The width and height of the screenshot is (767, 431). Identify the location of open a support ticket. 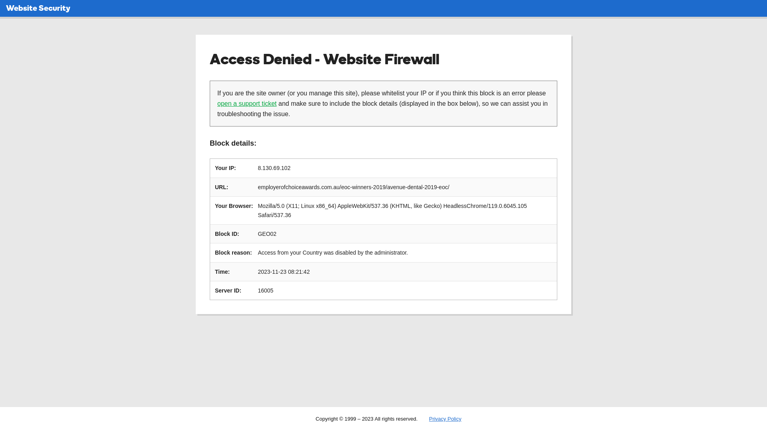
(247, 104).